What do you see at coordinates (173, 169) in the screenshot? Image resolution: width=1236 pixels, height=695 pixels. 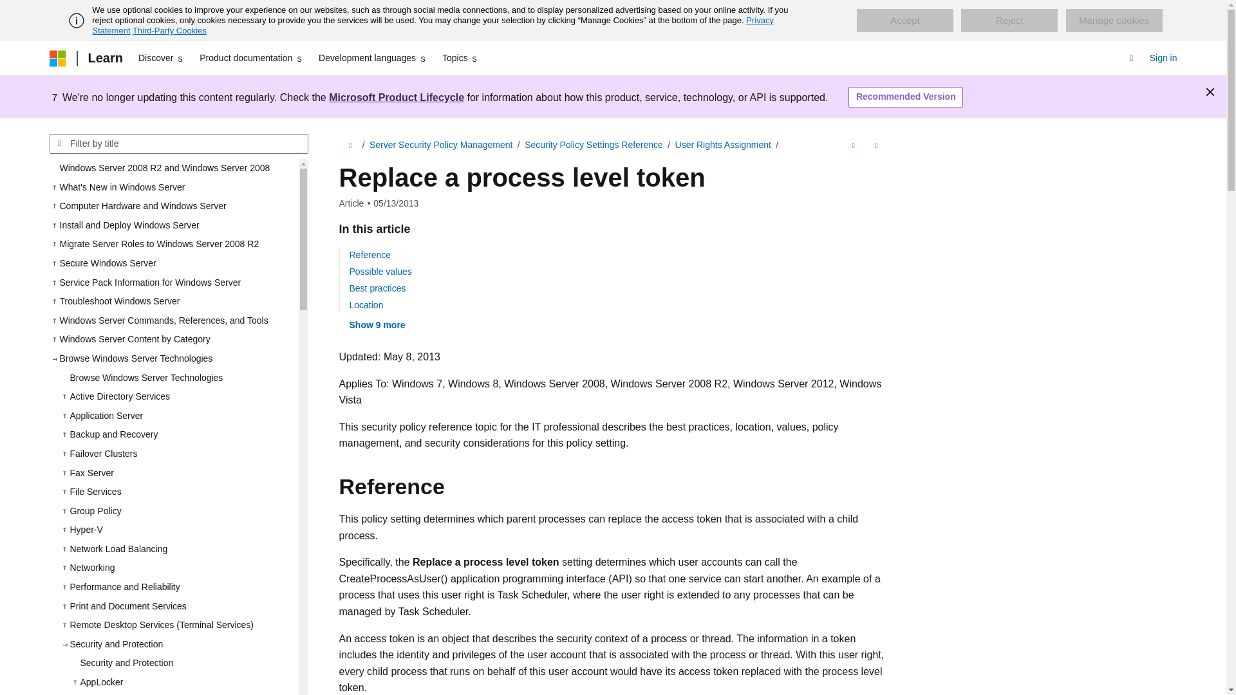 I see `Windows Server 2008 R2 and Windows Server 2008` at bounding box center [173, 169].